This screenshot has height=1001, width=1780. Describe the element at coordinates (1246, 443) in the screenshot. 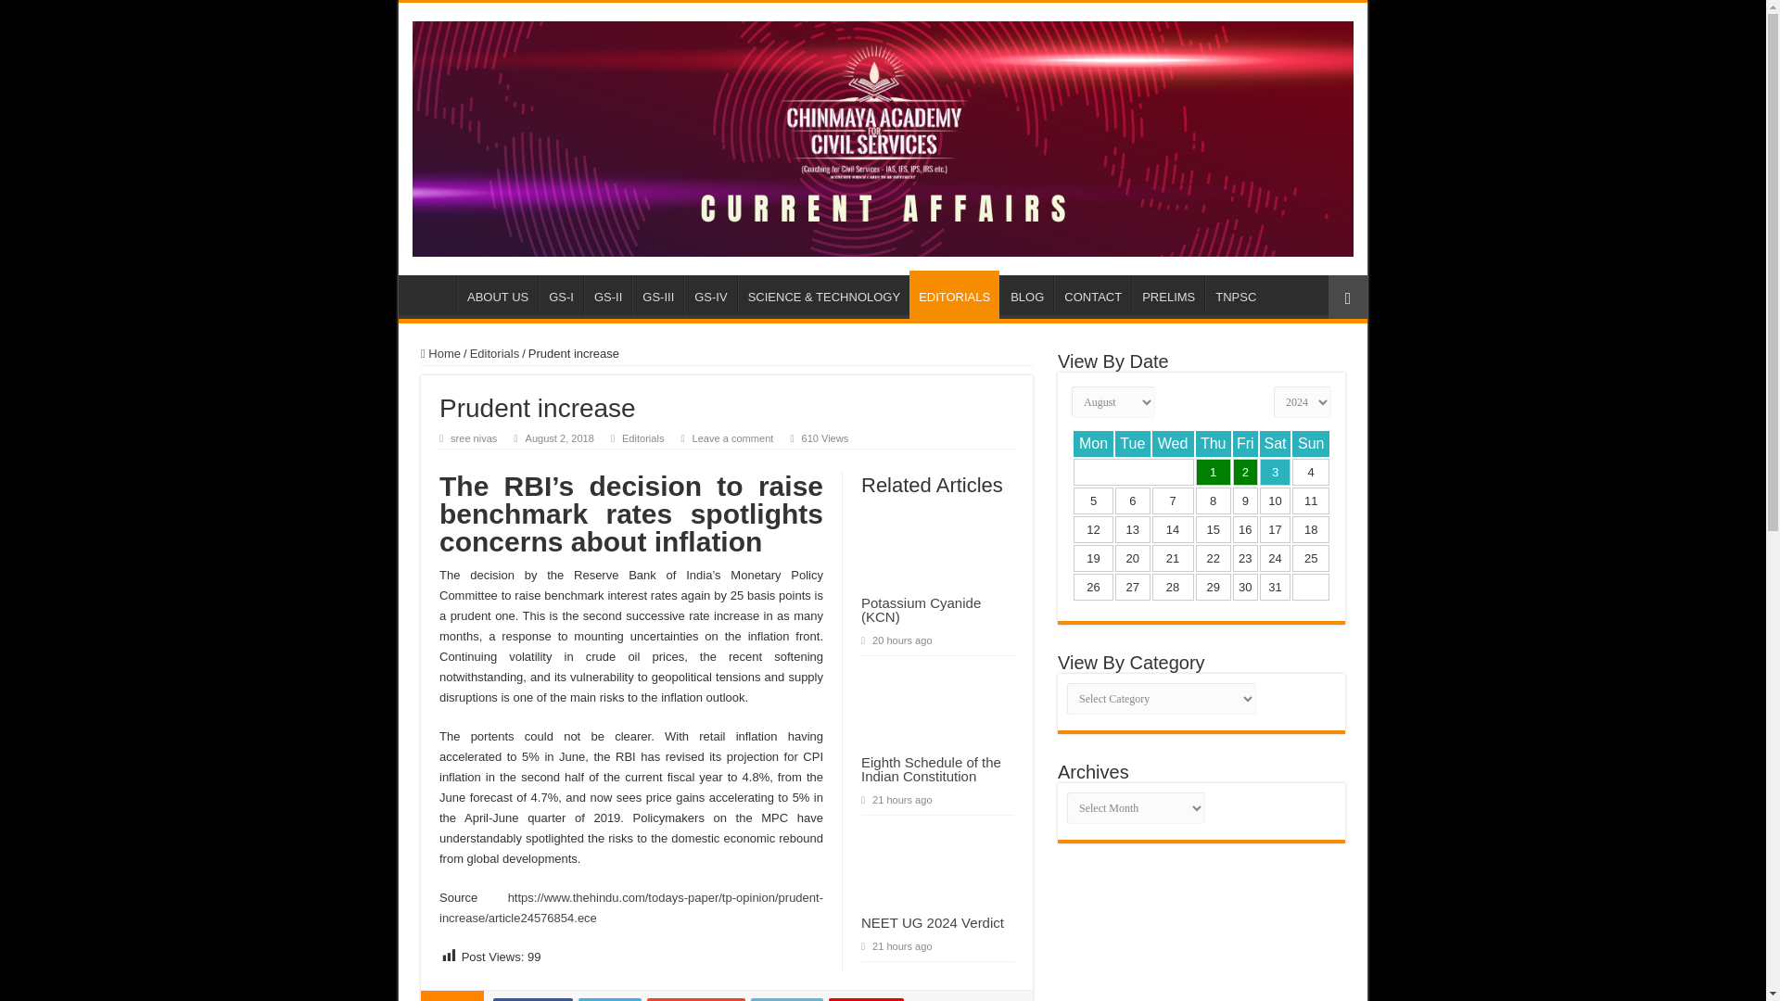

I see `Friday` at that location.